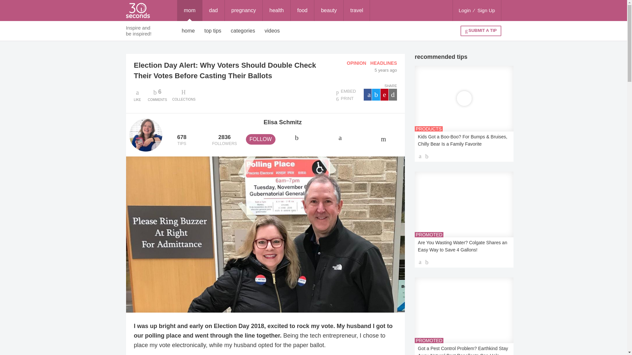 The image size is (632, 355). What do you see at coordinates (190, 11) in the screenshot?
I see `mom` at bounding box center [190, 11].